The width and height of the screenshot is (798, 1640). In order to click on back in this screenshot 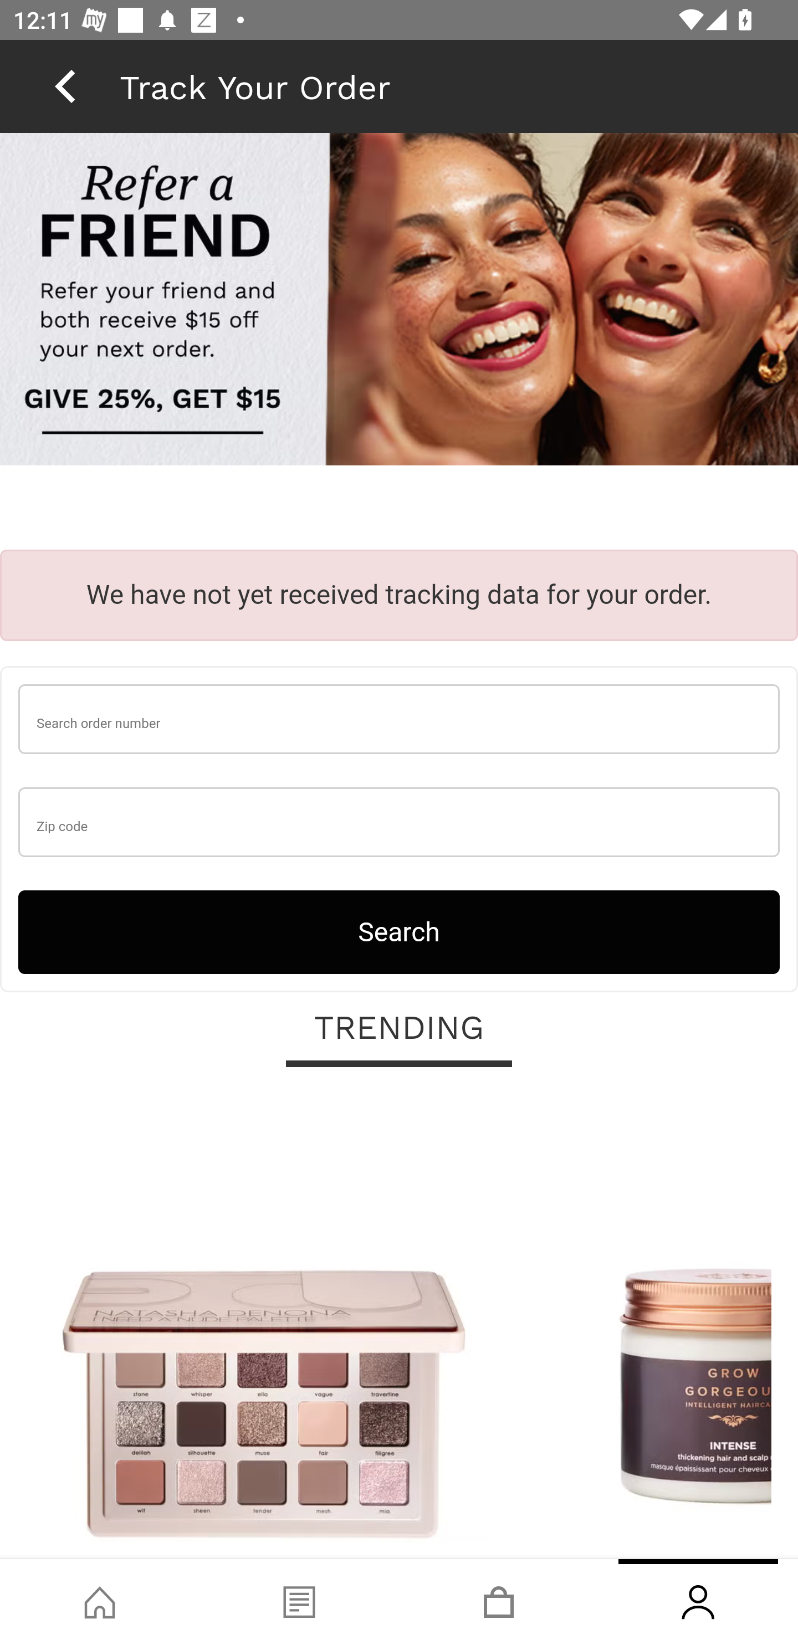, I will do `click(65, 86)`.